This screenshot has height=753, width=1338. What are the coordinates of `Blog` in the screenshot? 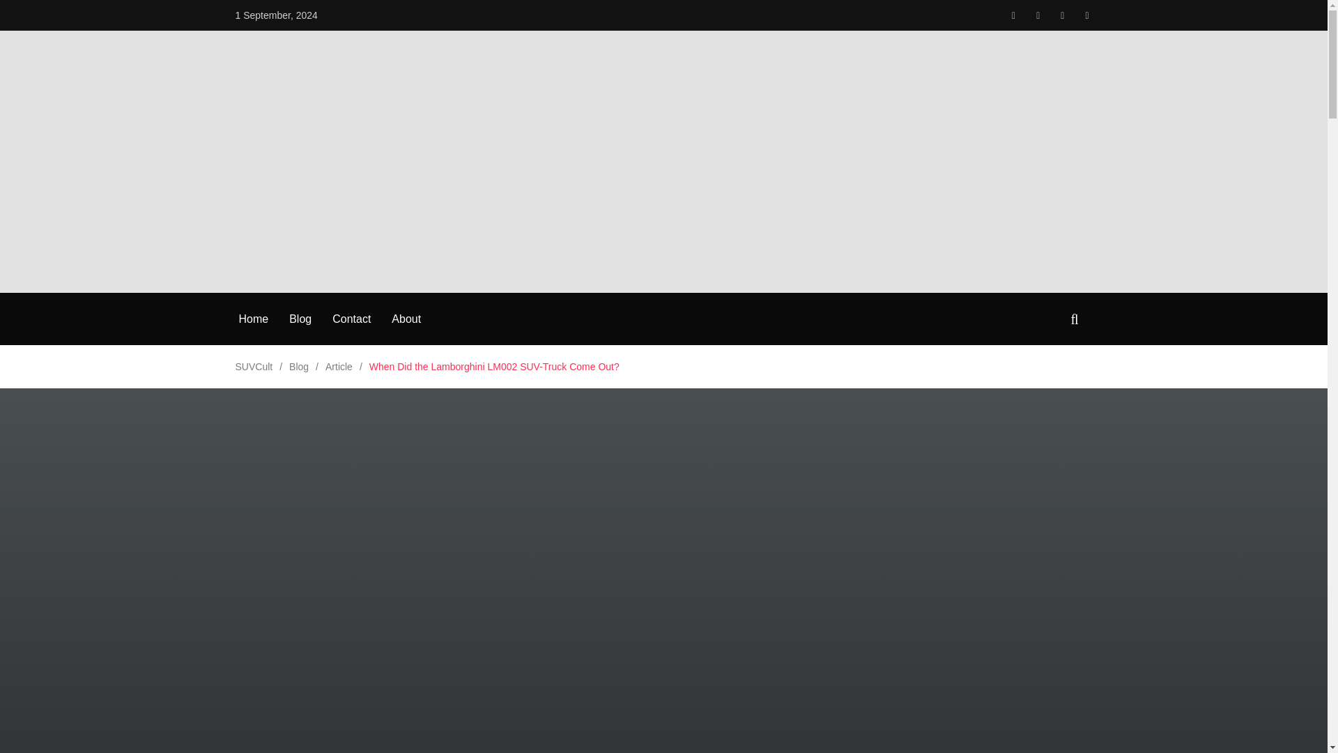 It's located at (300, 319).